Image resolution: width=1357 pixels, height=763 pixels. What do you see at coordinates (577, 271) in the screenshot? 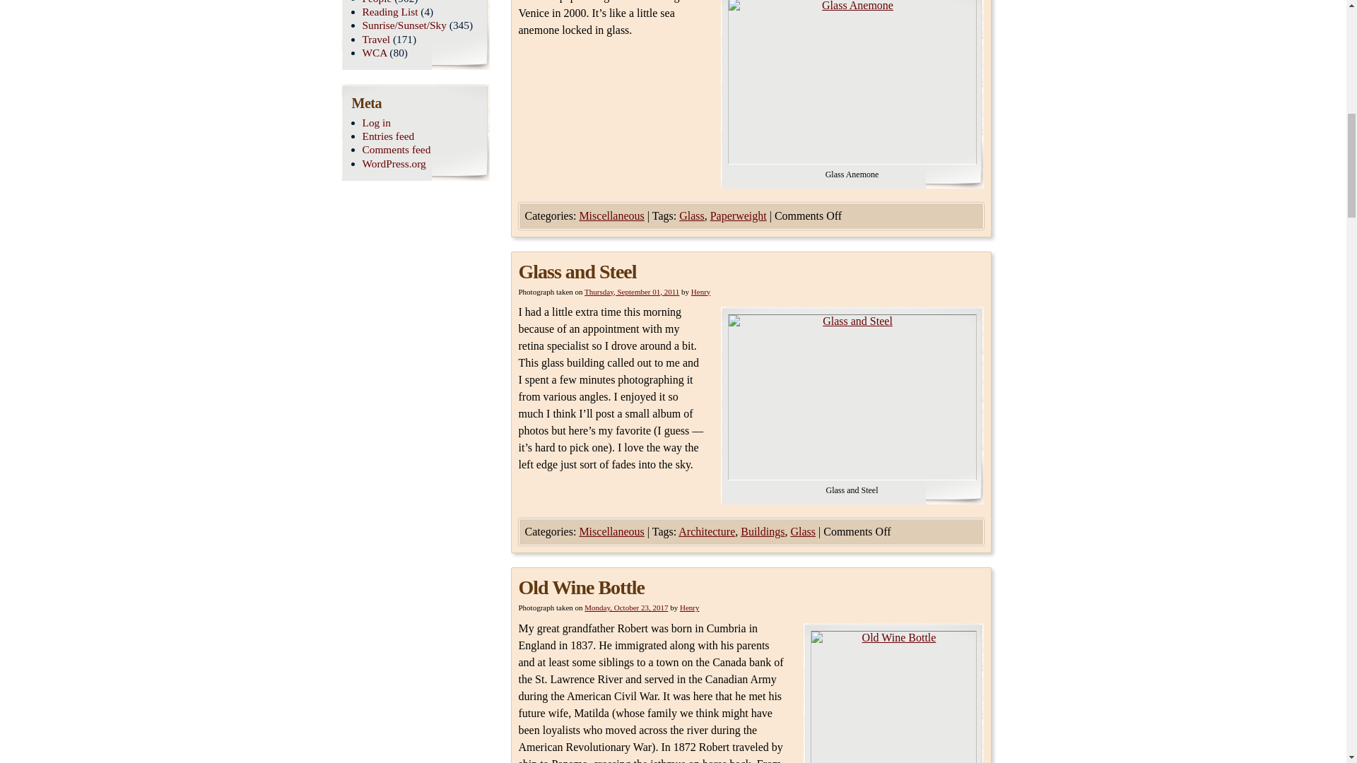
I see `Permalink to Glass and Steel` at bounding box center [577, 271].